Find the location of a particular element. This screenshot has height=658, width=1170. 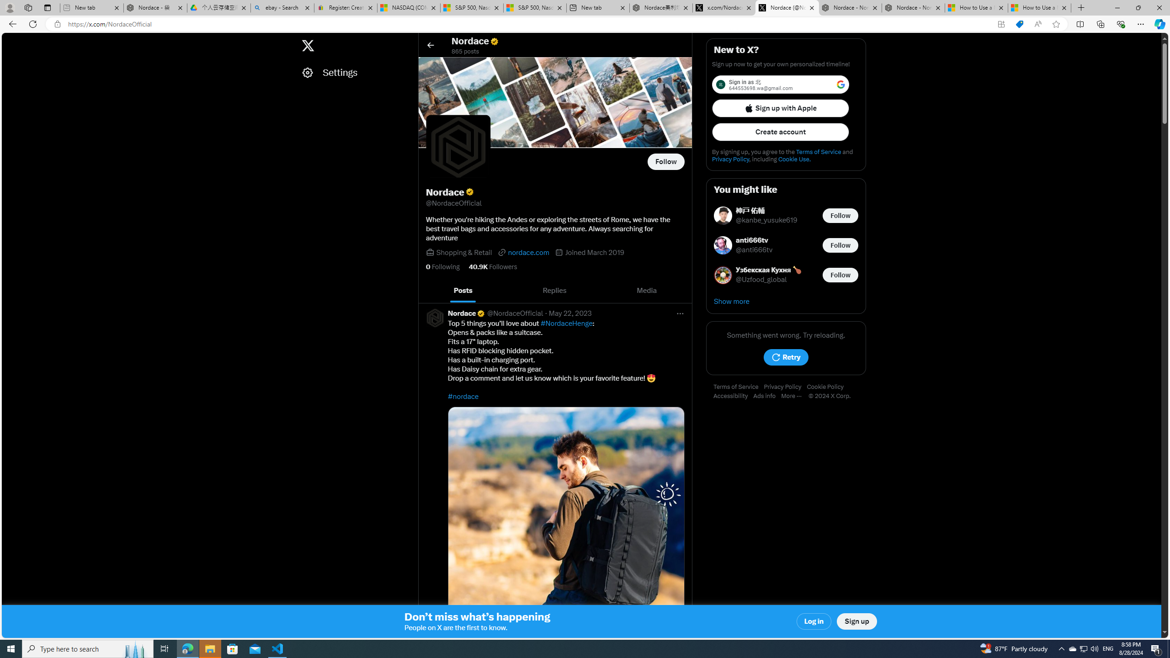

App available. Install X is located at coordinates (1001, 24).